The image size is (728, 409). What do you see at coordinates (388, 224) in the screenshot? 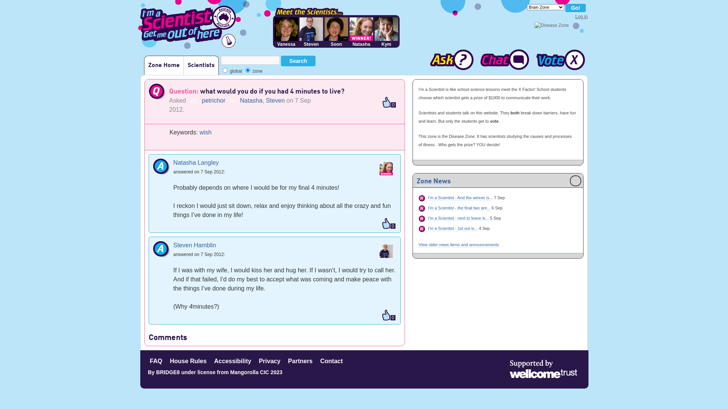
I see `0` at bounding box center [388, 224].